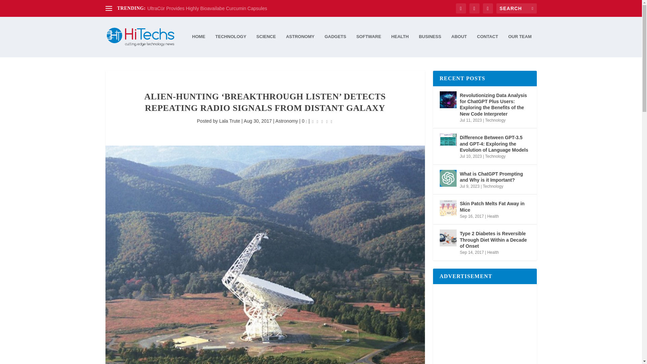  Describe the element at coordinates (369, 45) in the screenshot. I see `SOFTWARE` at that location.